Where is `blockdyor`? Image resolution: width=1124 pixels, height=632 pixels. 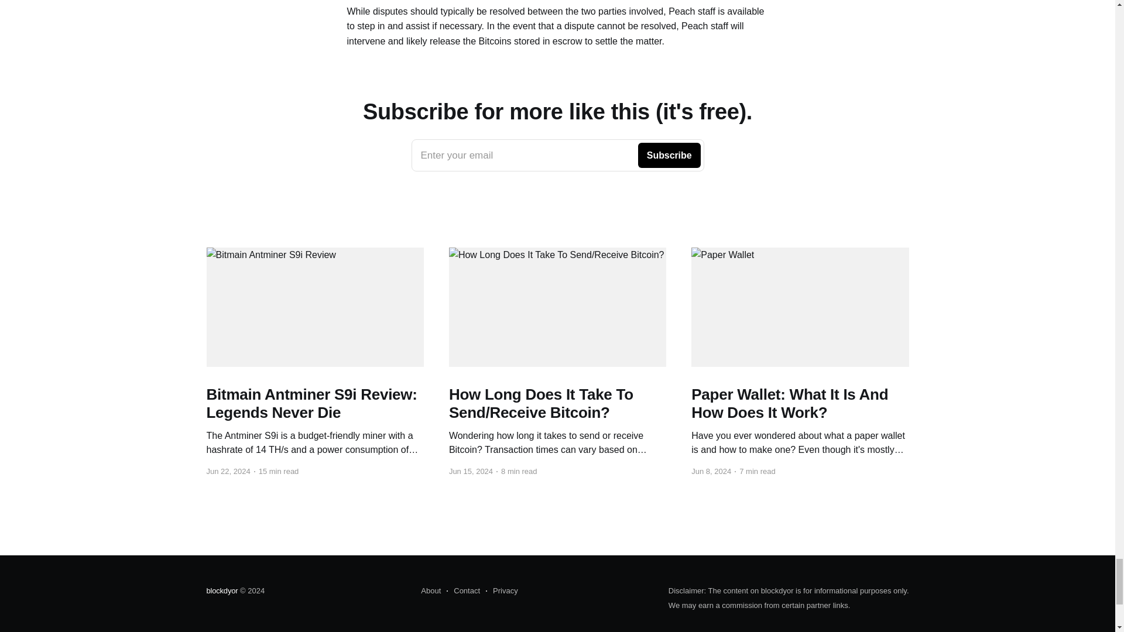 blockdyor is located at coordinates (430, 590).